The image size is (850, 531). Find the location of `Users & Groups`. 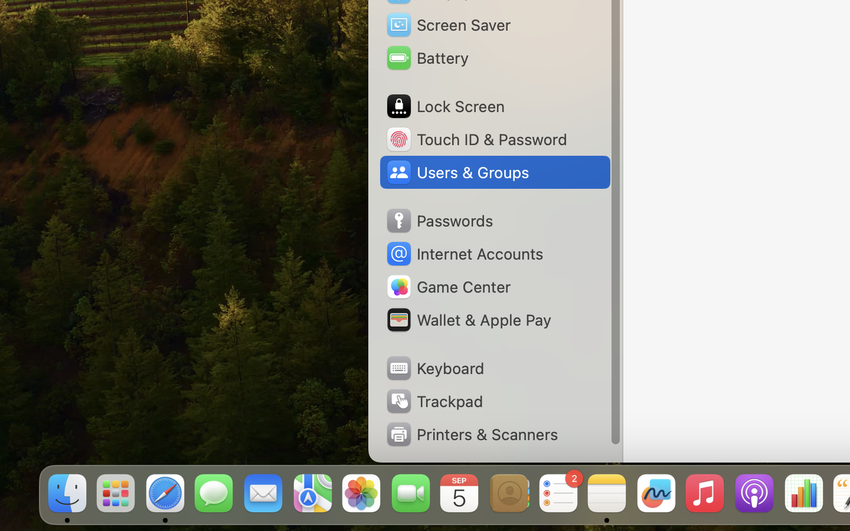

Users & Groups is located at coordinates (457, 172).